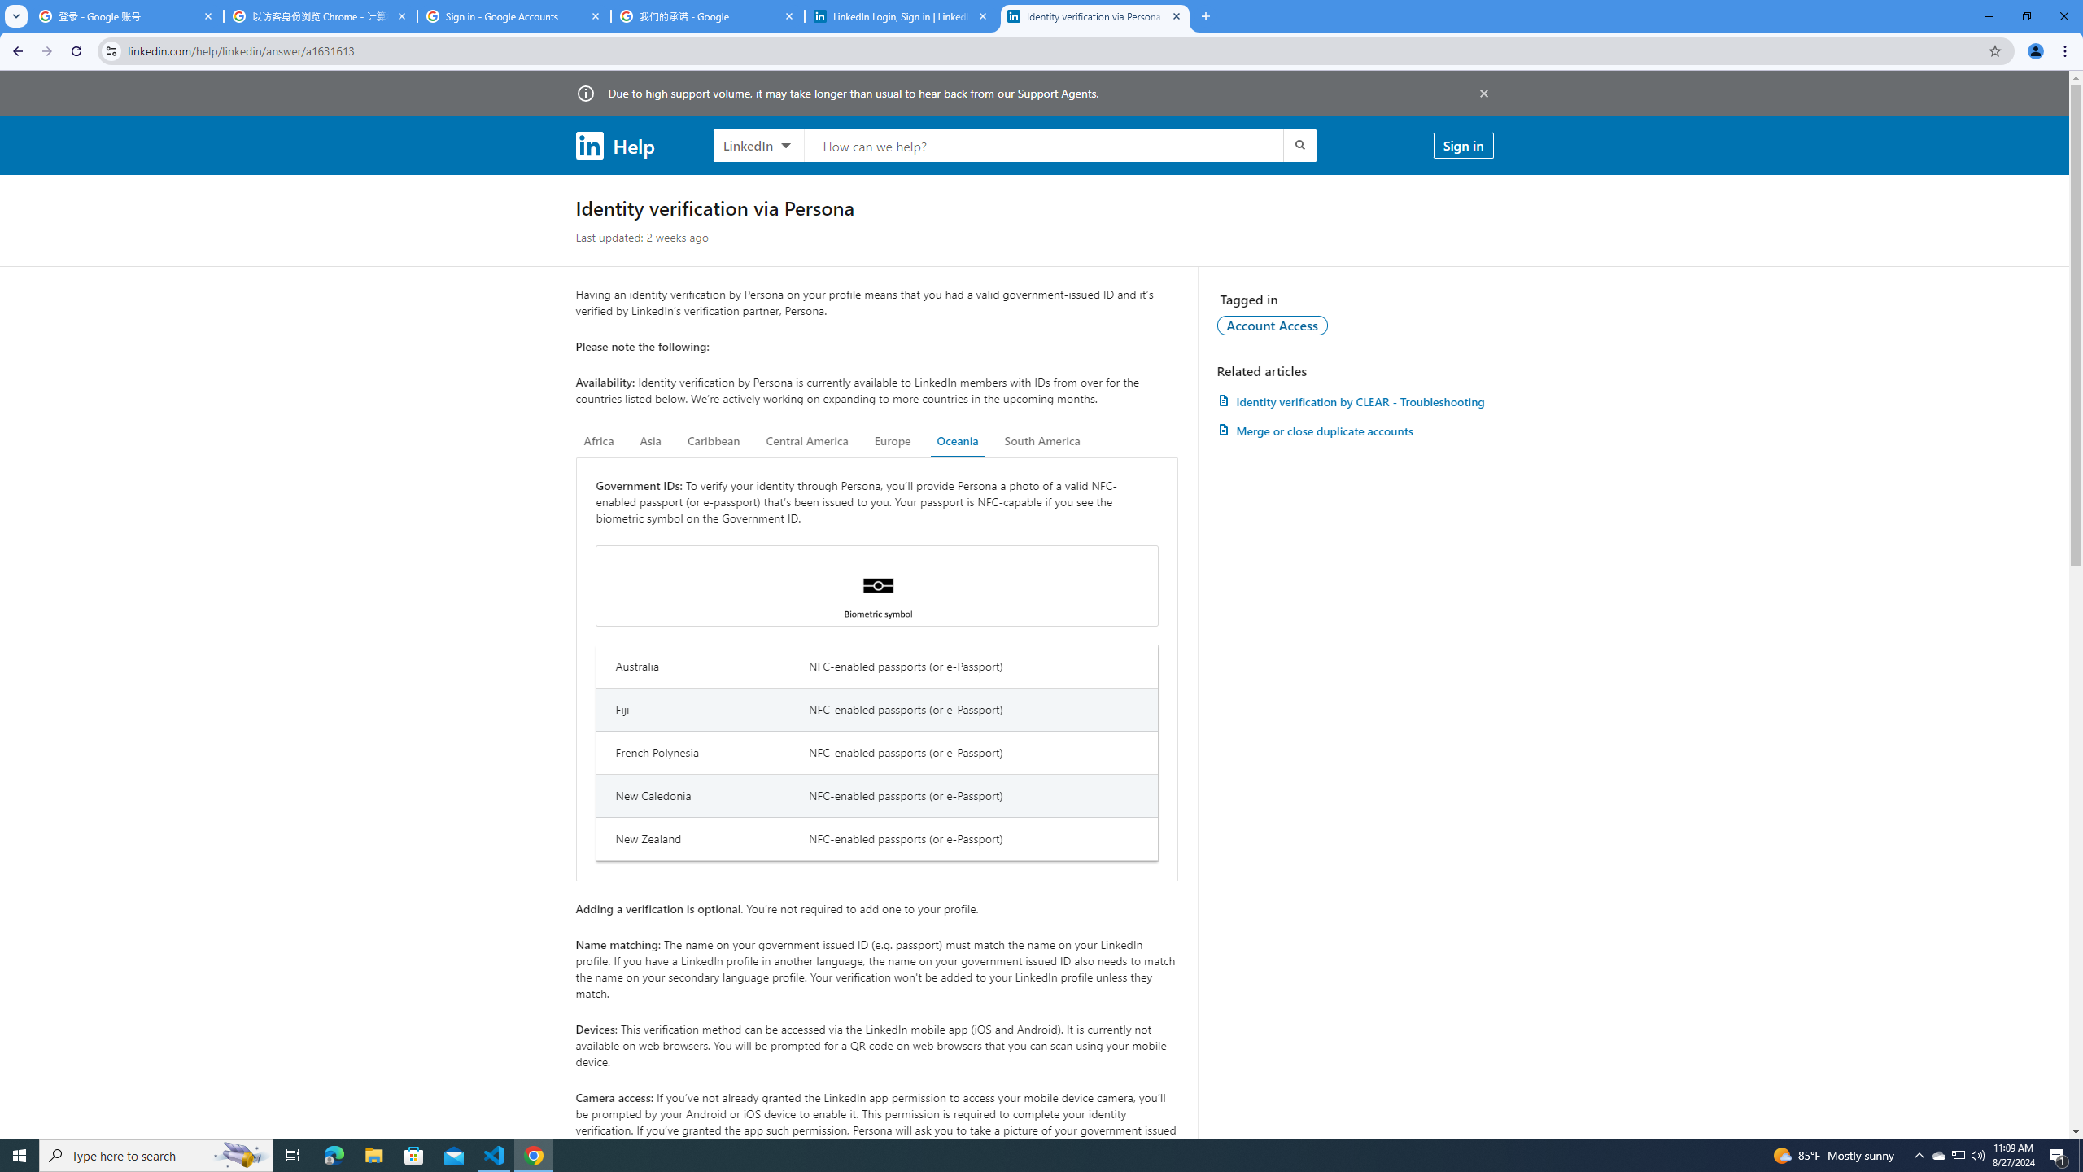 The image size is (2083, 1172). What do you see at coordinates (1355, 431) in the screenshot?
I see `AutomationID: article-link-a1337200` at bounding box center [1355, 431].